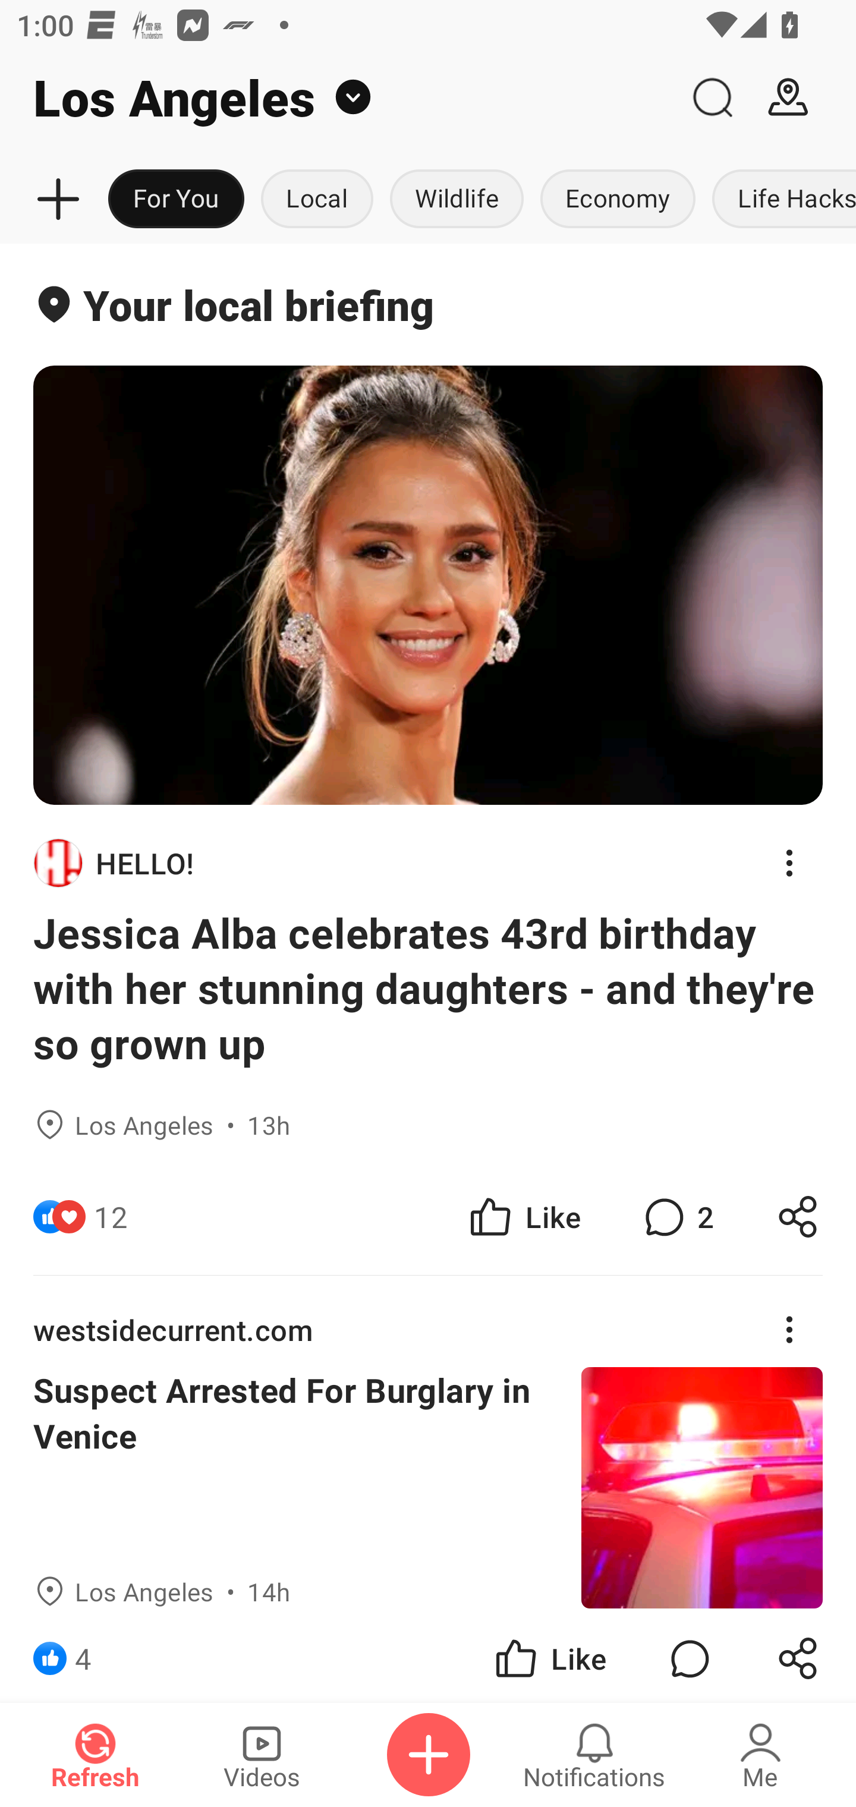 The height and width of the screenshot is (1807, 856). I want to click on Life Hacks, so click(780, 200).